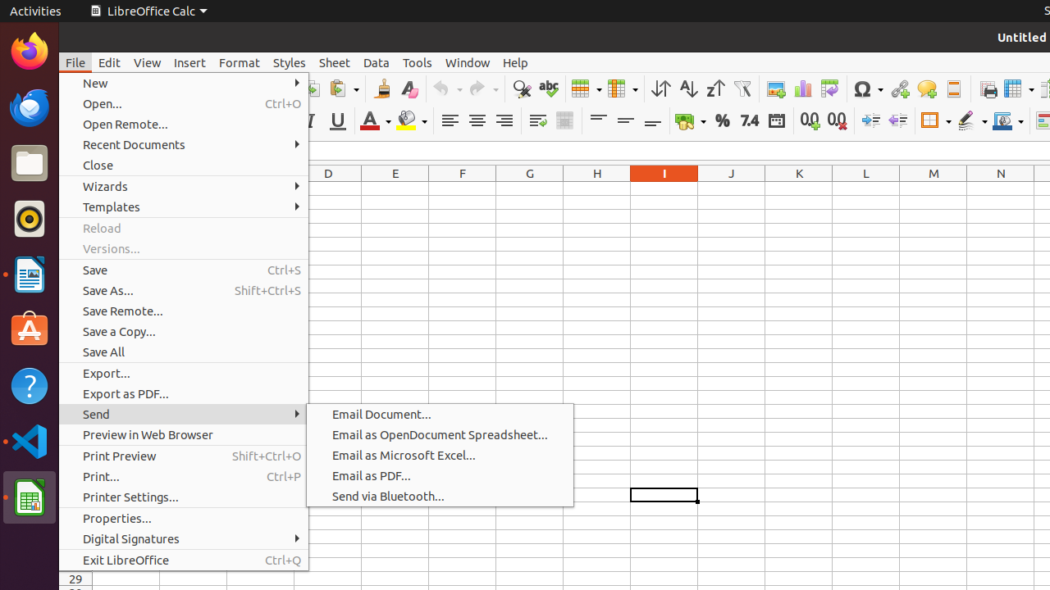 This screenshot has height=590, width=1050. I want to click on Properties..., so click(184, 518).